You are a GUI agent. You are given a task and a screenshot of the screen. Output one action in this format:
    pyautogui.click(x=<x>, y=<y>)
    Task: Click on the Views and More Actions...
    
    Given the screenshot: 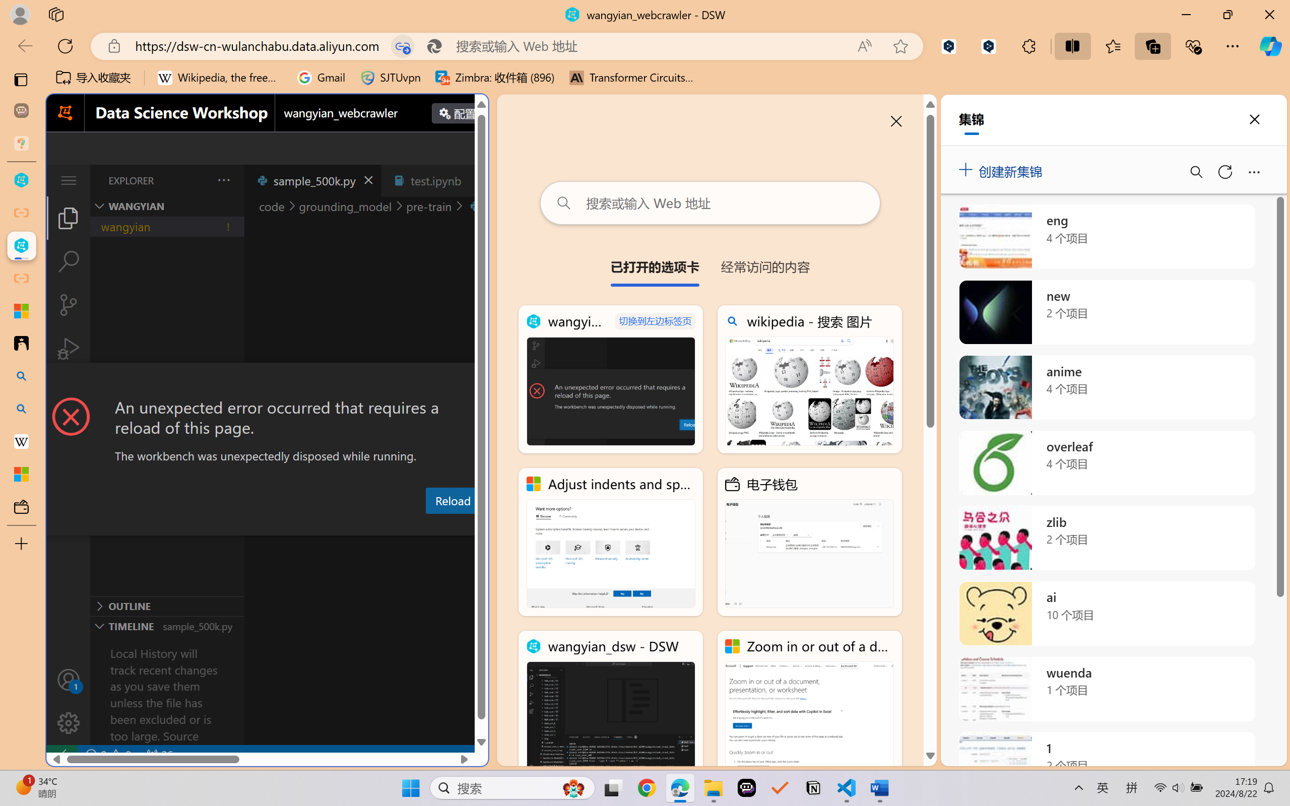 What is the action you would take?
    pyautogui.click(x=223, y=180)
    